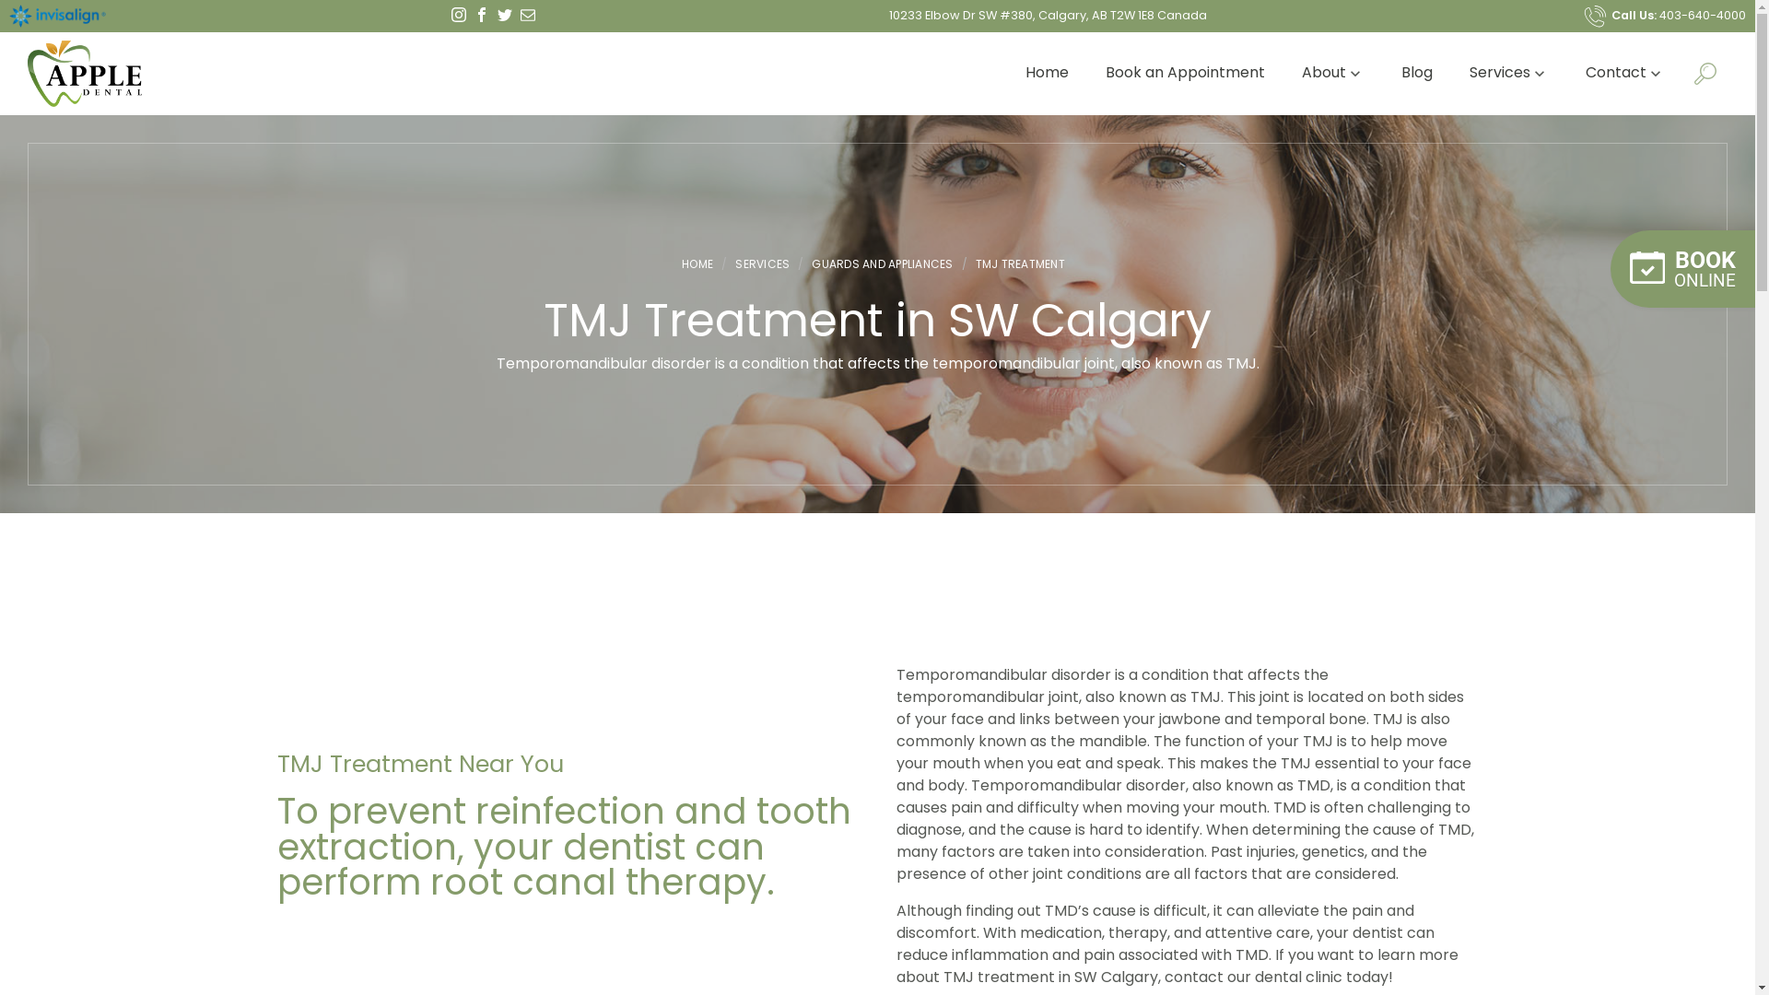 Image resolution: width=1769 pixels, height=995 pixels. What do you see at coordinates (1021, 264) in the screenshot?
I see `TMJ TREATMENT` at bounding box center [1021, 264].